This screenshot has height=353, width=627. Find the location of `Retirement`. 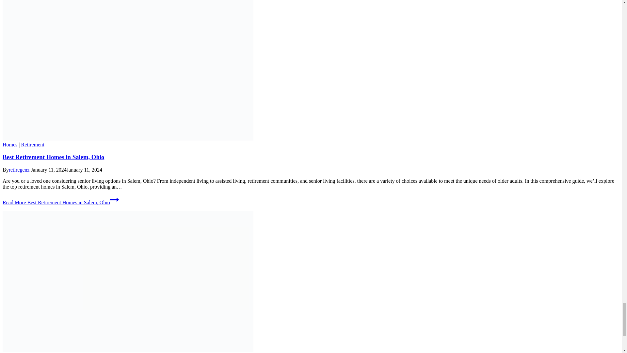

Retirement is located at coordinates (33, 144).